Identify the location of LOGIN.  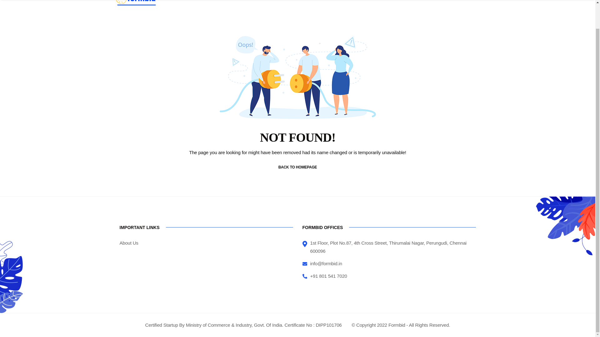
(464, 5).